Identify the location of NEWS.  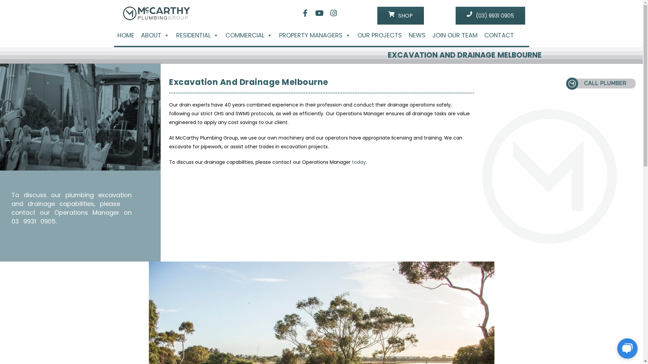
(230, 209).